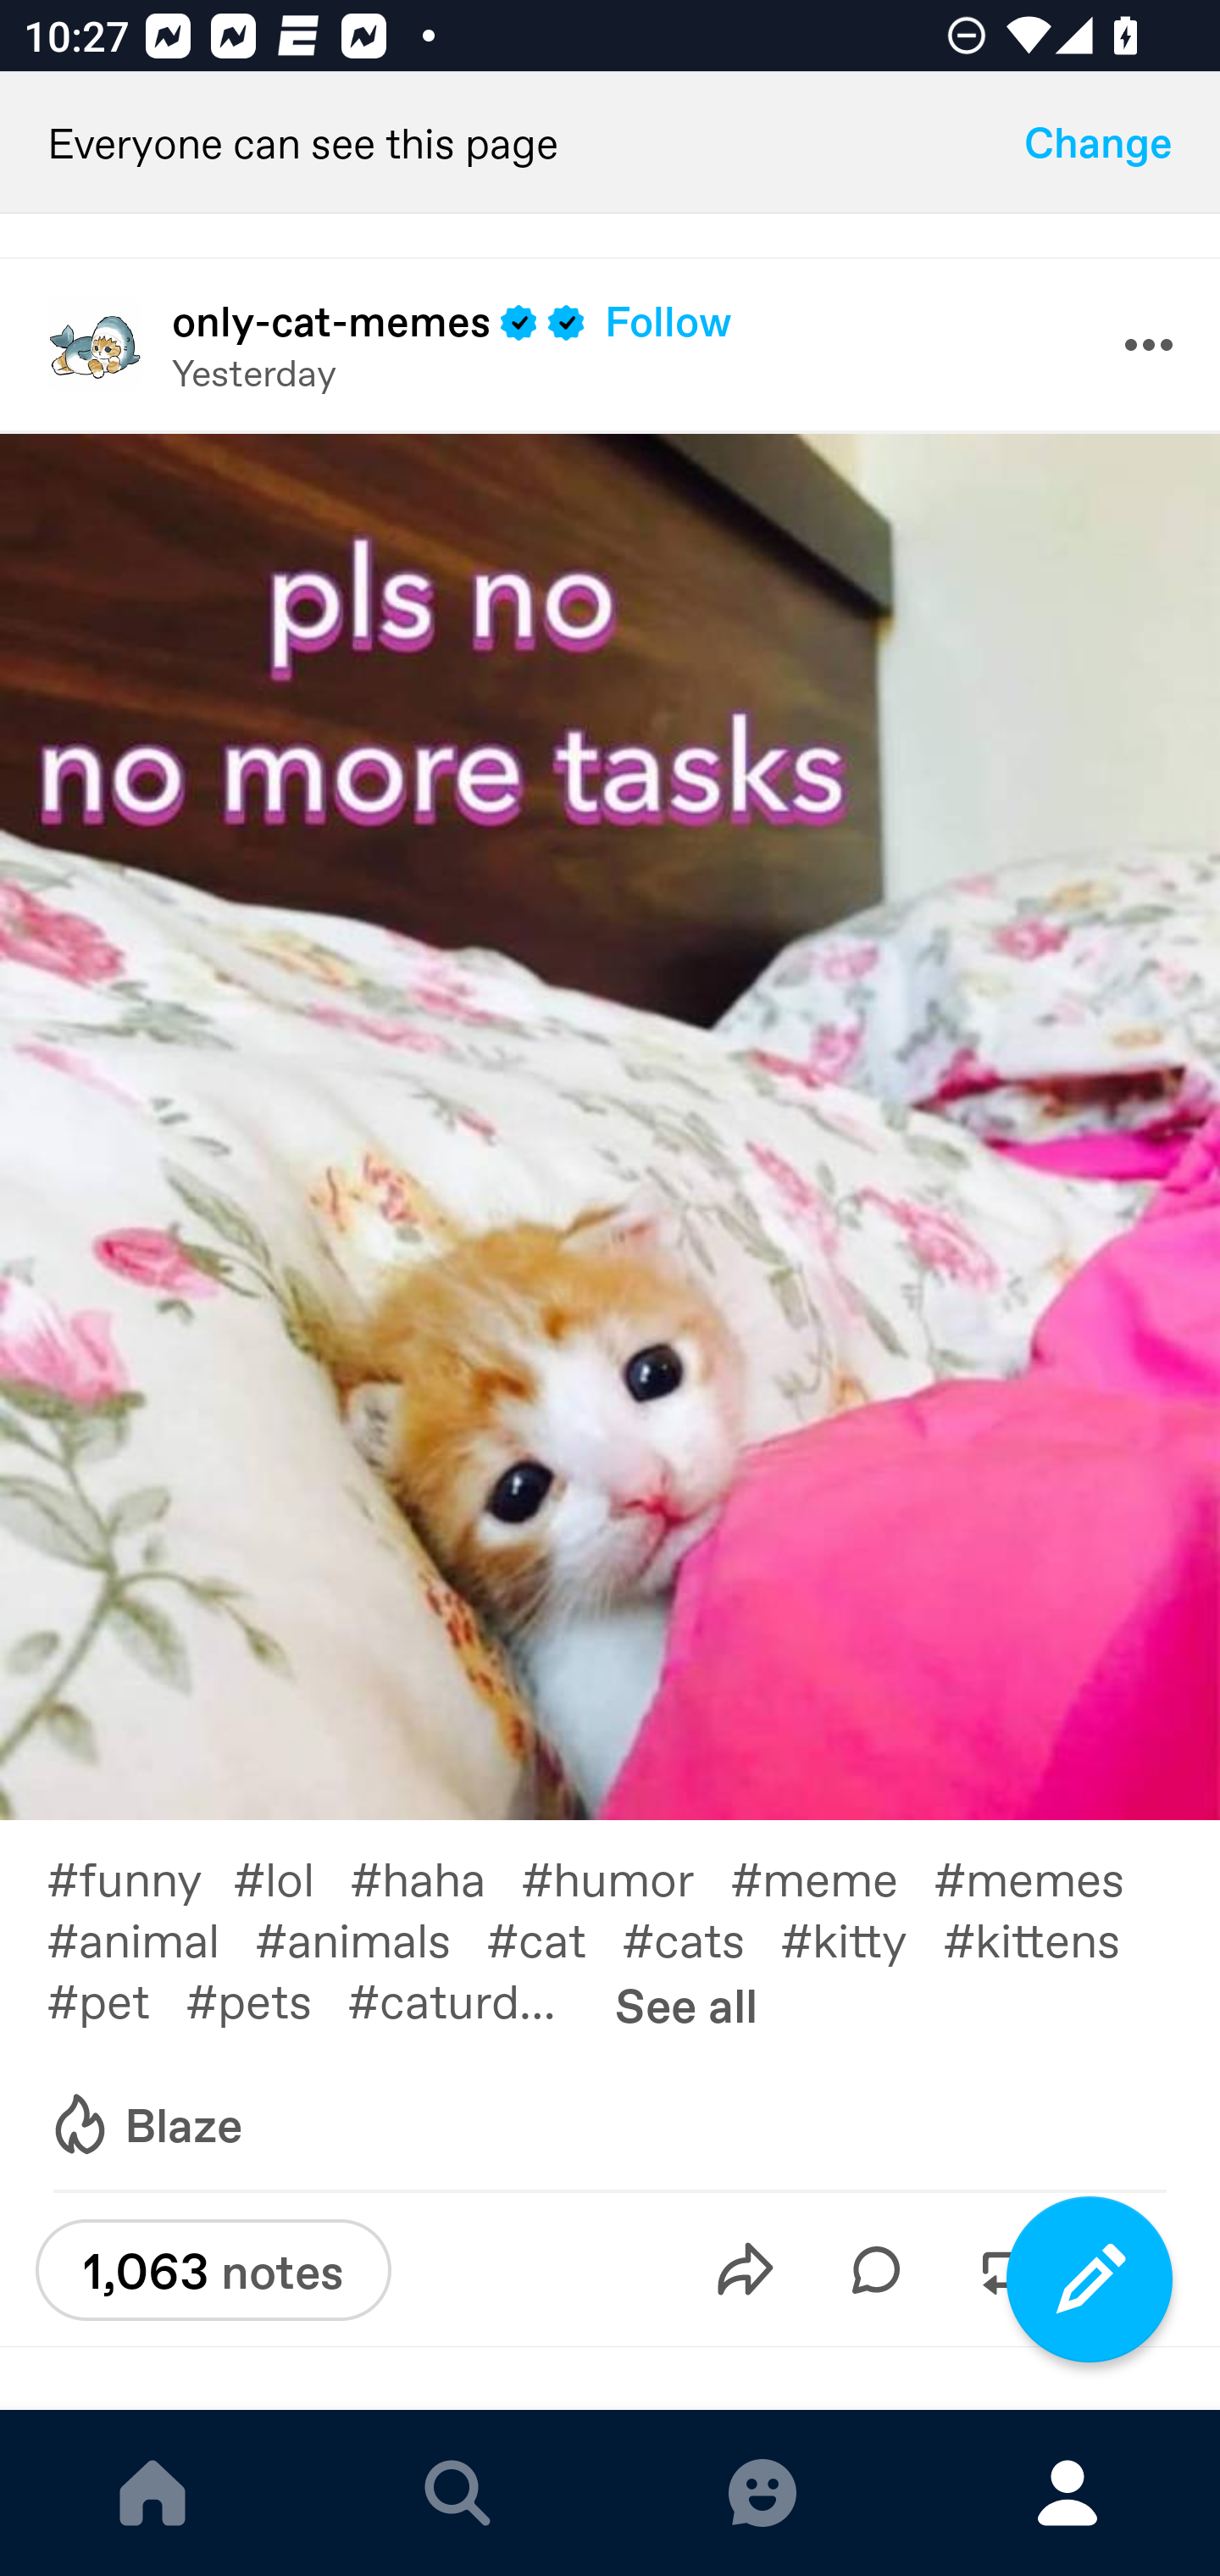  Describe the element at coordinates (762, 2493) in the screenshot. I see `MESSAGES` at that location.